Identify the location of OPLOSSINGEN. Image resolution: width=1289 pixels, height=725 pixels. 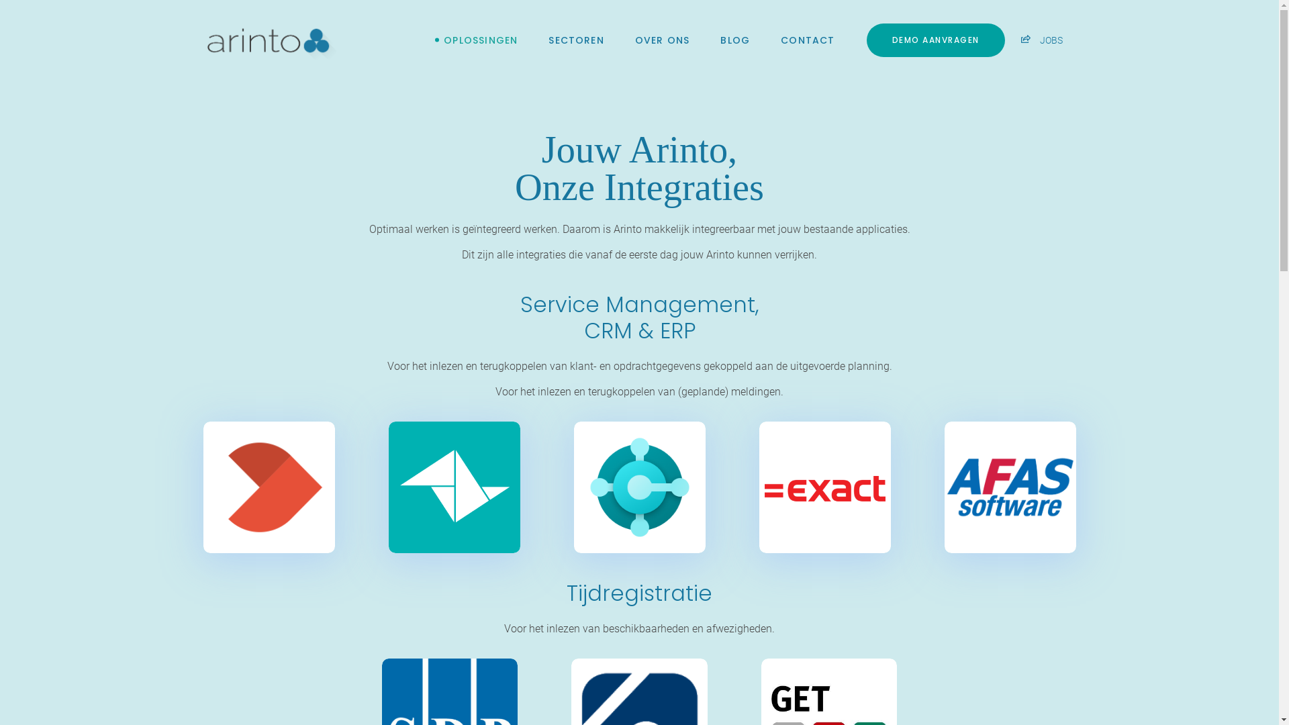
(481, 40).